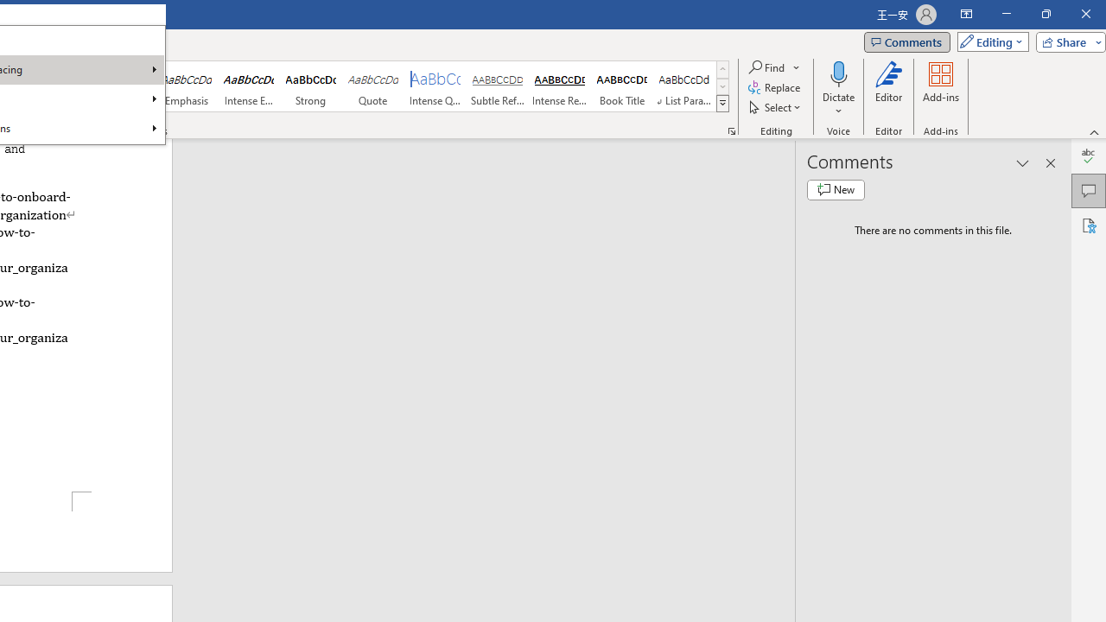  I want to click on Subtle Emphasis, so click(124, 86).